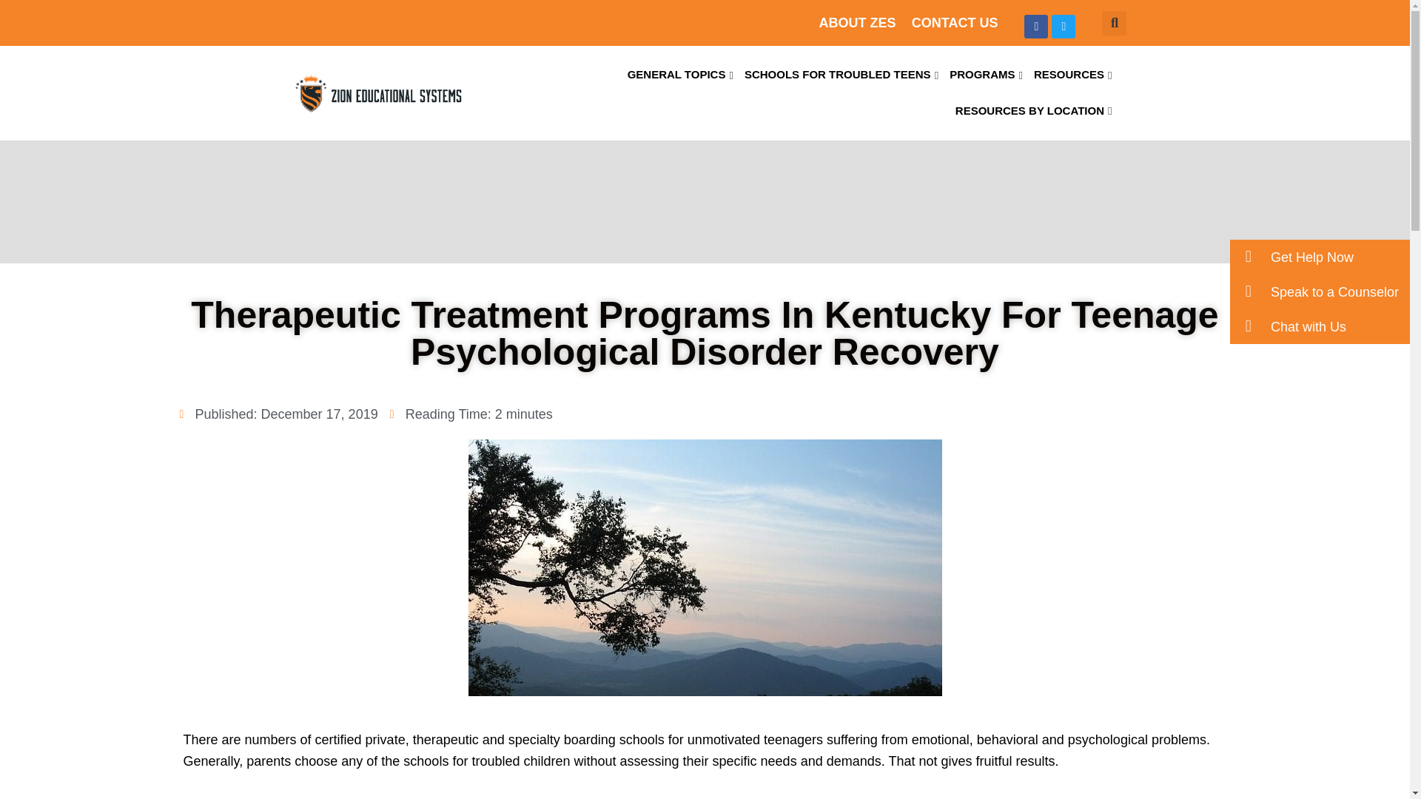 This screenshot has height=799, width=1421. I want to click on General Topics, so click(680, 75).